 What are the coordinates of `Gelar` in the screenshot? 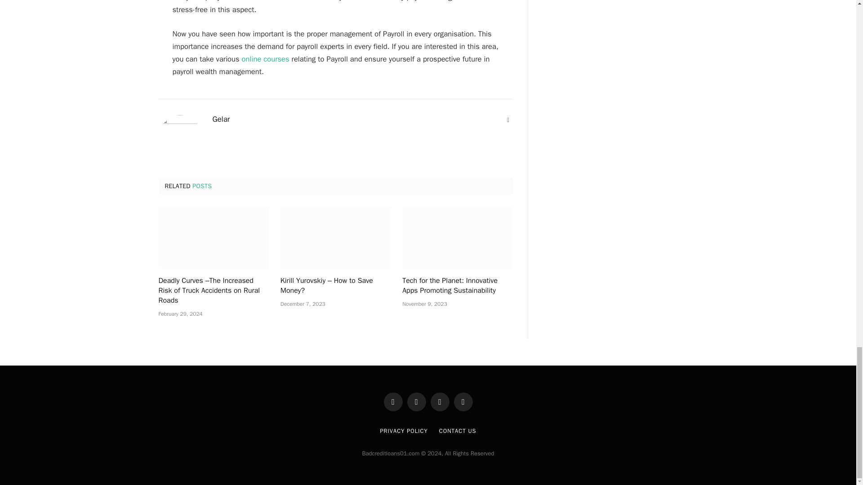 It's located at (221, 119).